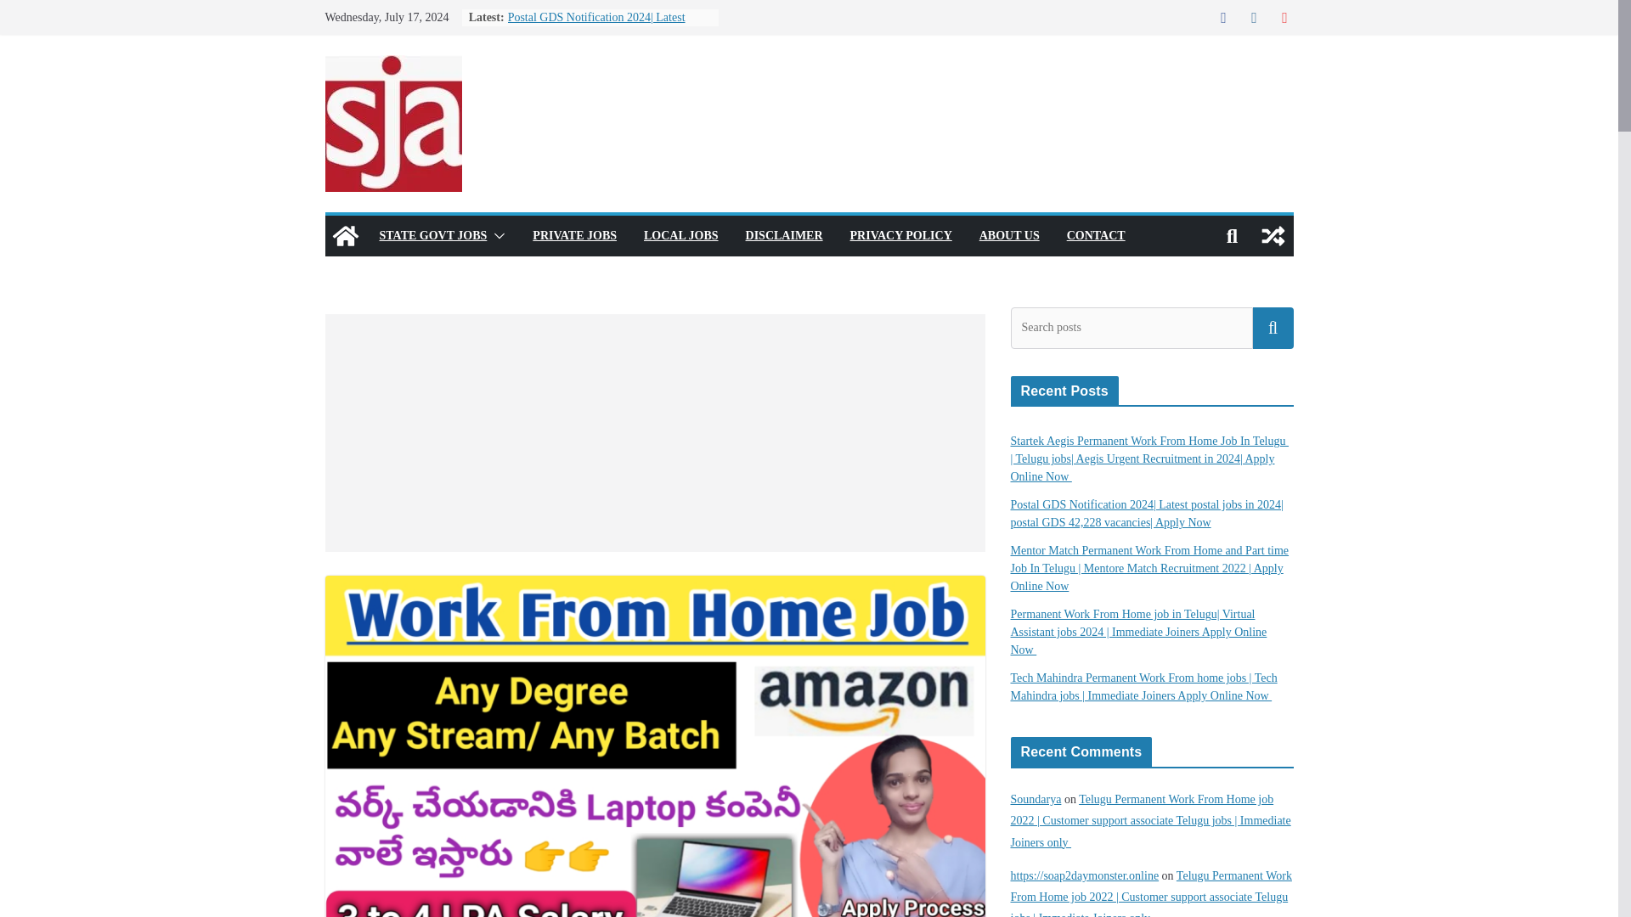  What do you see at coordinates (432, 235) in the screenshot?
I see `STATE GOVT JOBS` at bounding box center [432, 235].